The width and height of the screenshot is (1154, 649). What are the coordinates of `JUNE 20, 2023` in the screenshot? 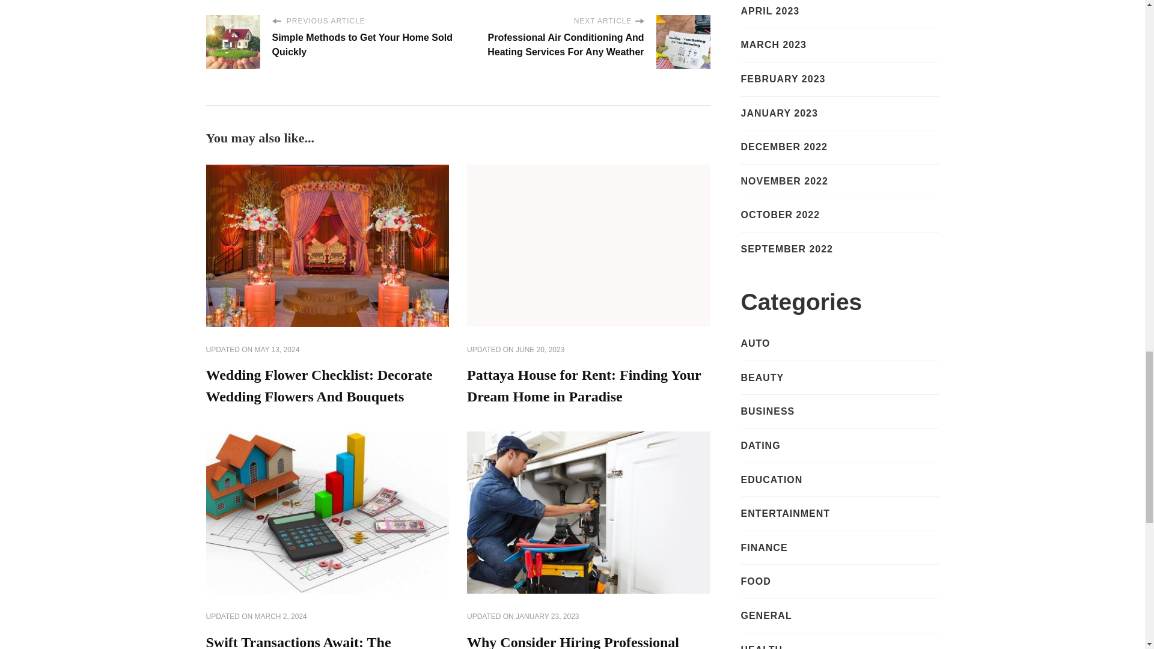 It's located at (540, 350).